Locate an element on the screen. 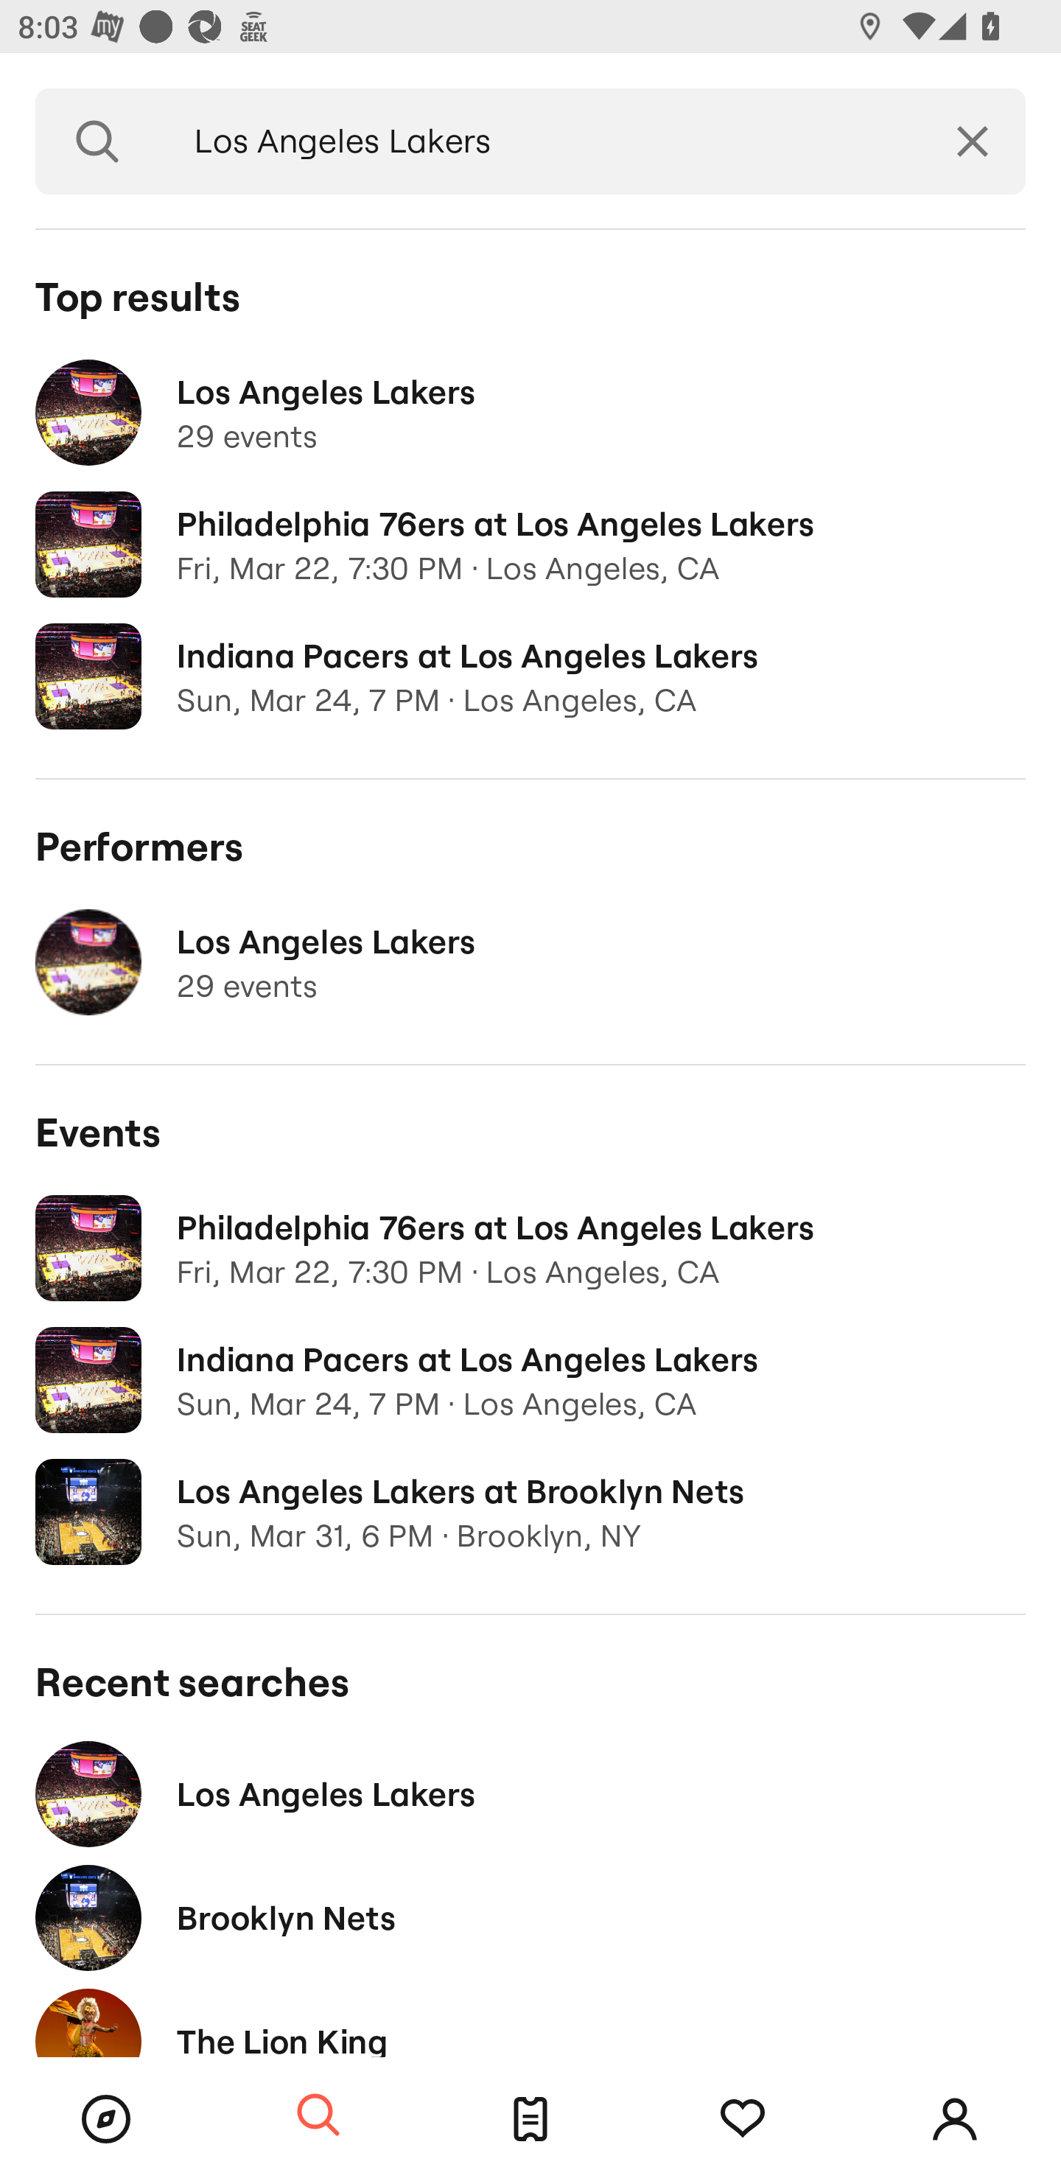 The image size is (1061, 2181). Tickets is located at coordinates (530, 2119).